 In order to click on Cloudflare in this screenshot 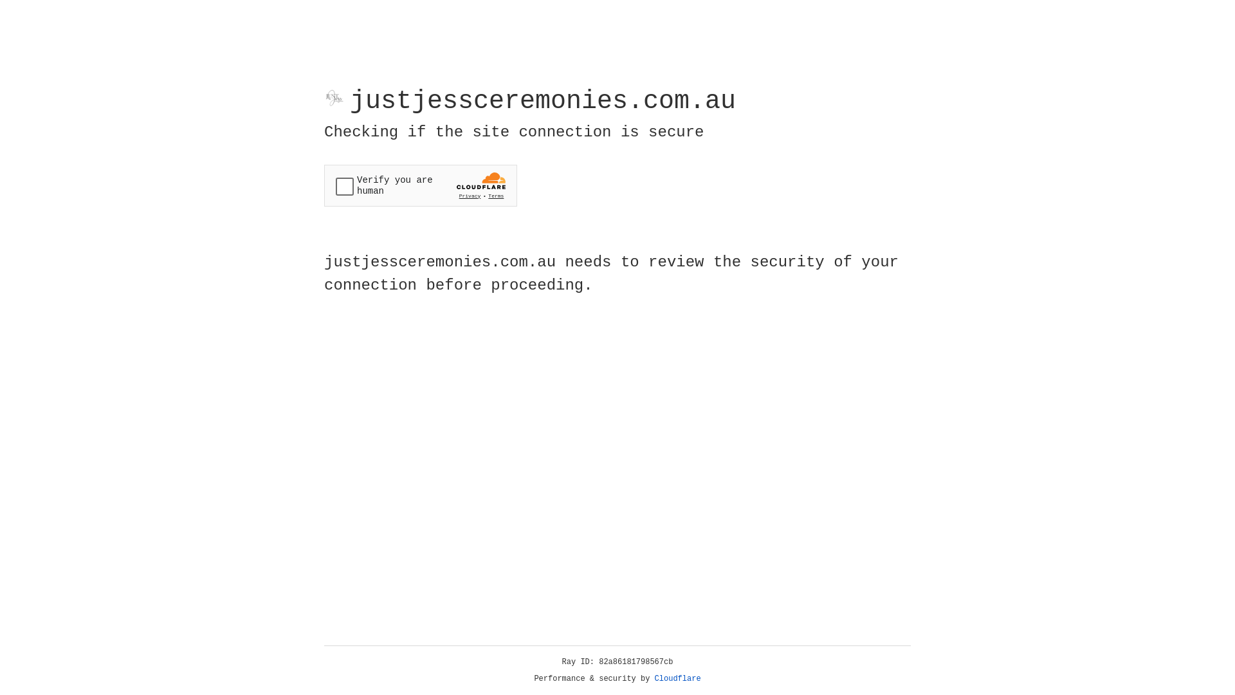, I will do `click(678, 679)`.